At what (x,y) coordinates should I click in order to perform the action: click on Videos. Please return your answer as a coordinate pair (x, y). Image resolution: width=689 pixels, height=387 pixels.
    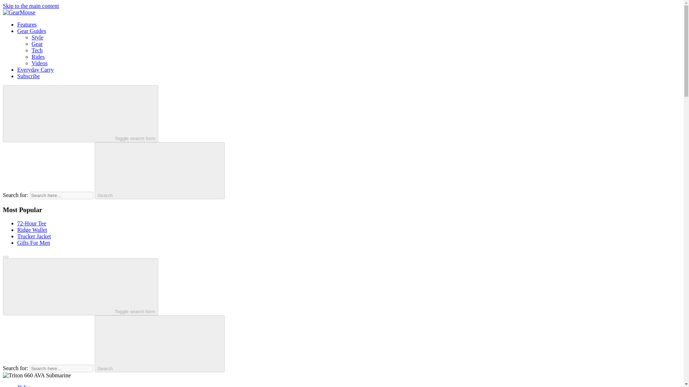
    Looking at the image, I should click on (39, 63).